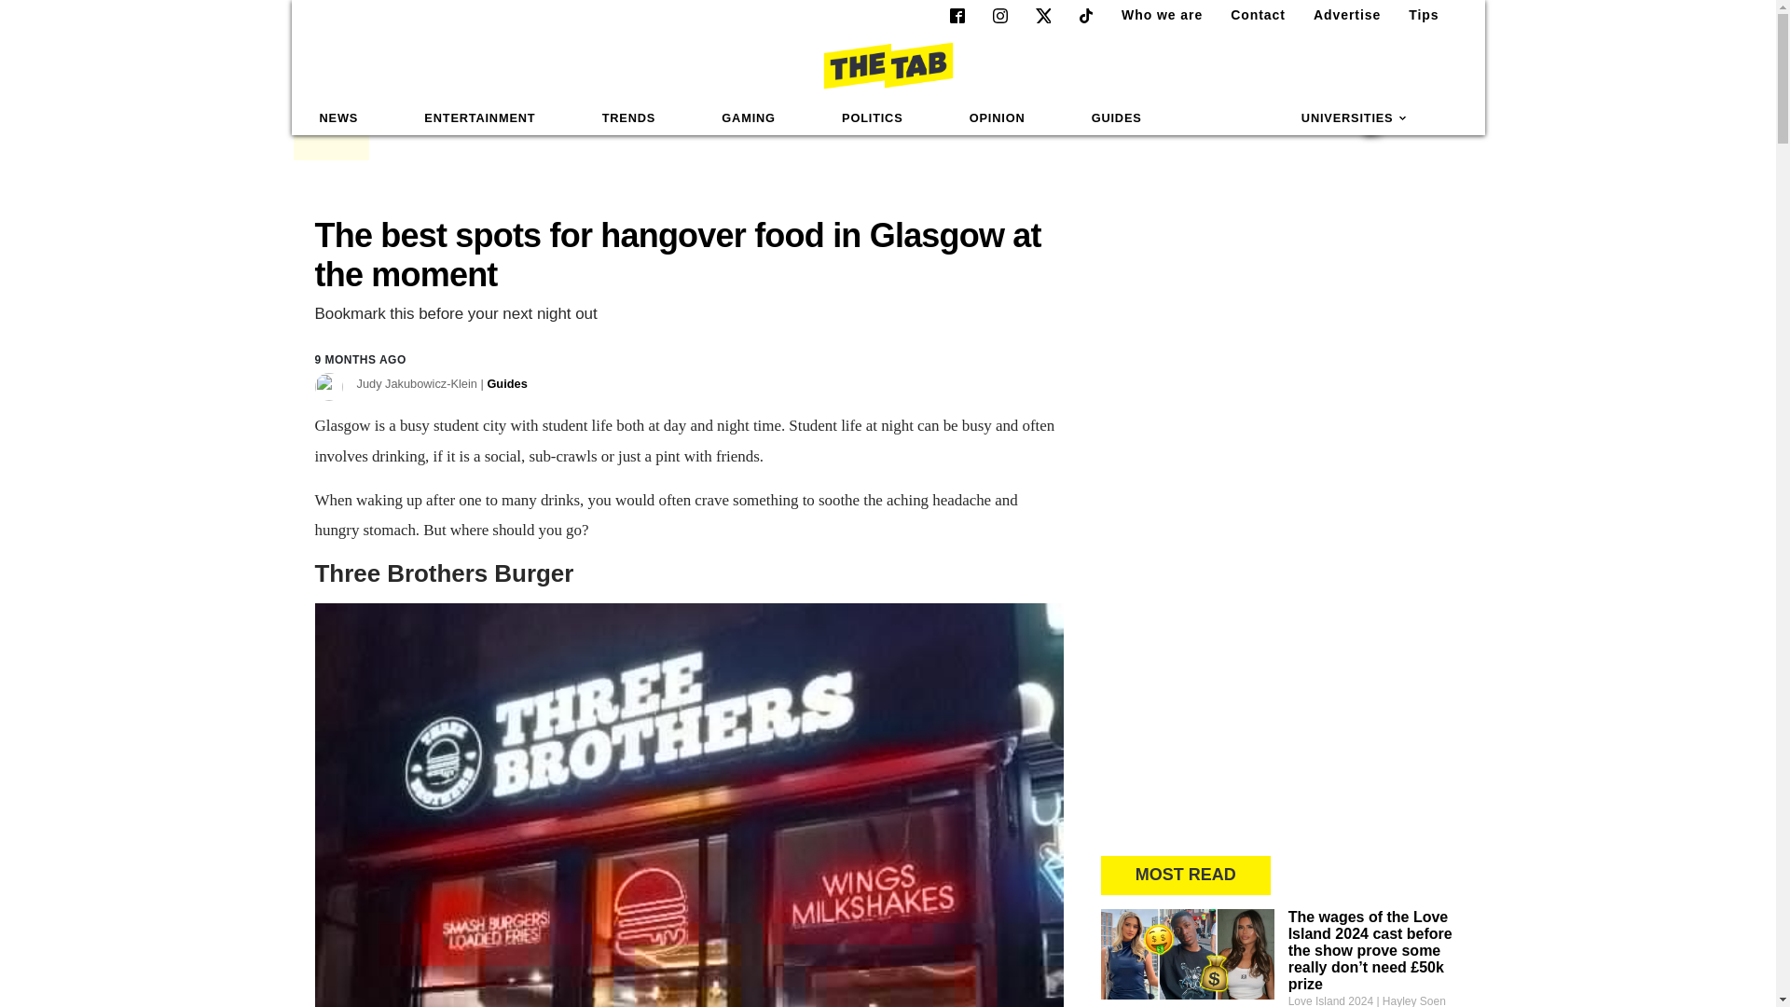  I want to click on UNIVERSITIES, so click(1355, 118).